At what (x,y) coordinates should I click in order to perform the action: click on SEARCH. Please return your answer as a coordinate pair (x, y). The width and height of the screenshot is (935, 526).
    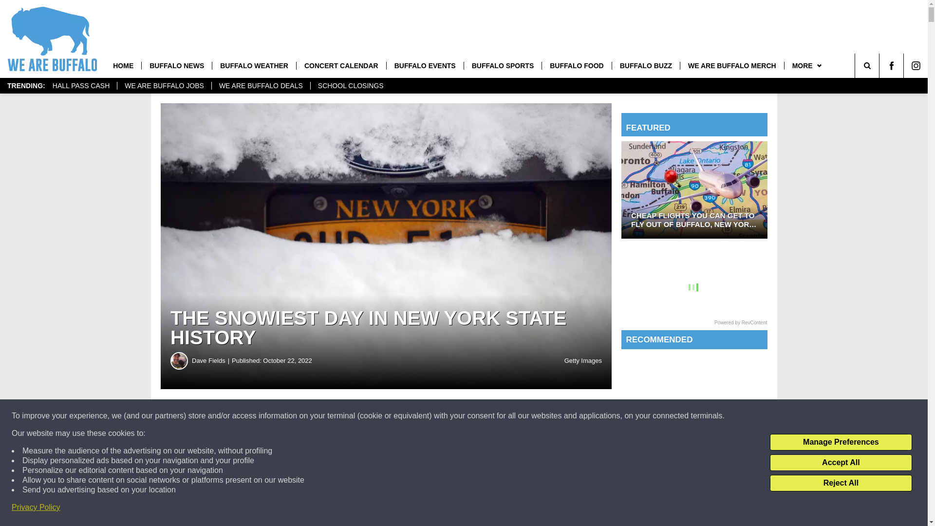
    Looking at the image, I should click on (880, 65).